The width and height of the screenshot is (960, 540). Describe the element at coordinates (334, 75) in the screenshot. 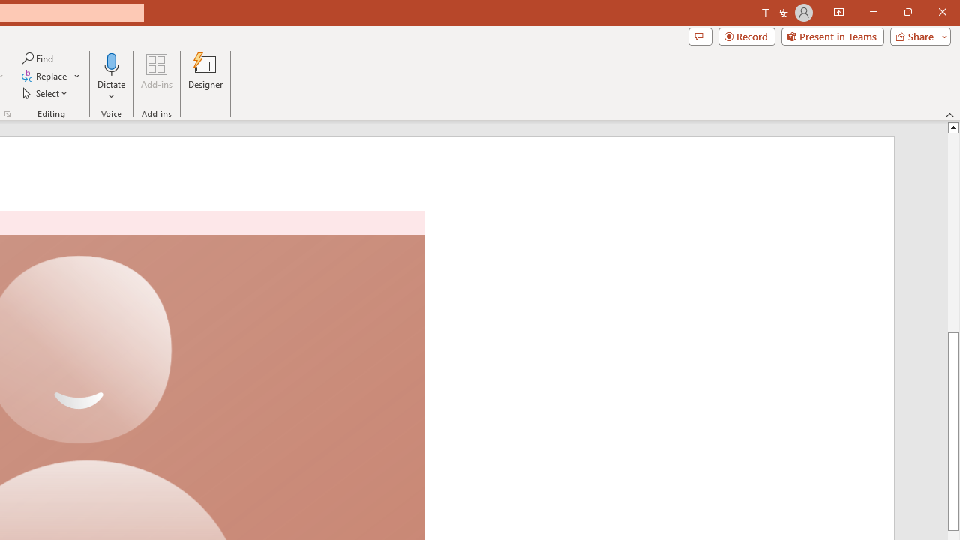

I see `Reflected Perspective Right` at that location.